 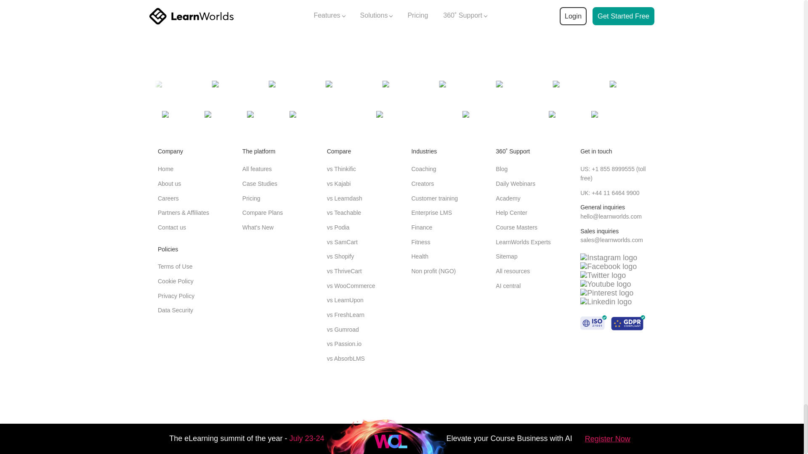 What do you see at coordinates (611, 240) in the screenshot?
I see `send email to LearnWorlds` at bounding box center [611, 240].